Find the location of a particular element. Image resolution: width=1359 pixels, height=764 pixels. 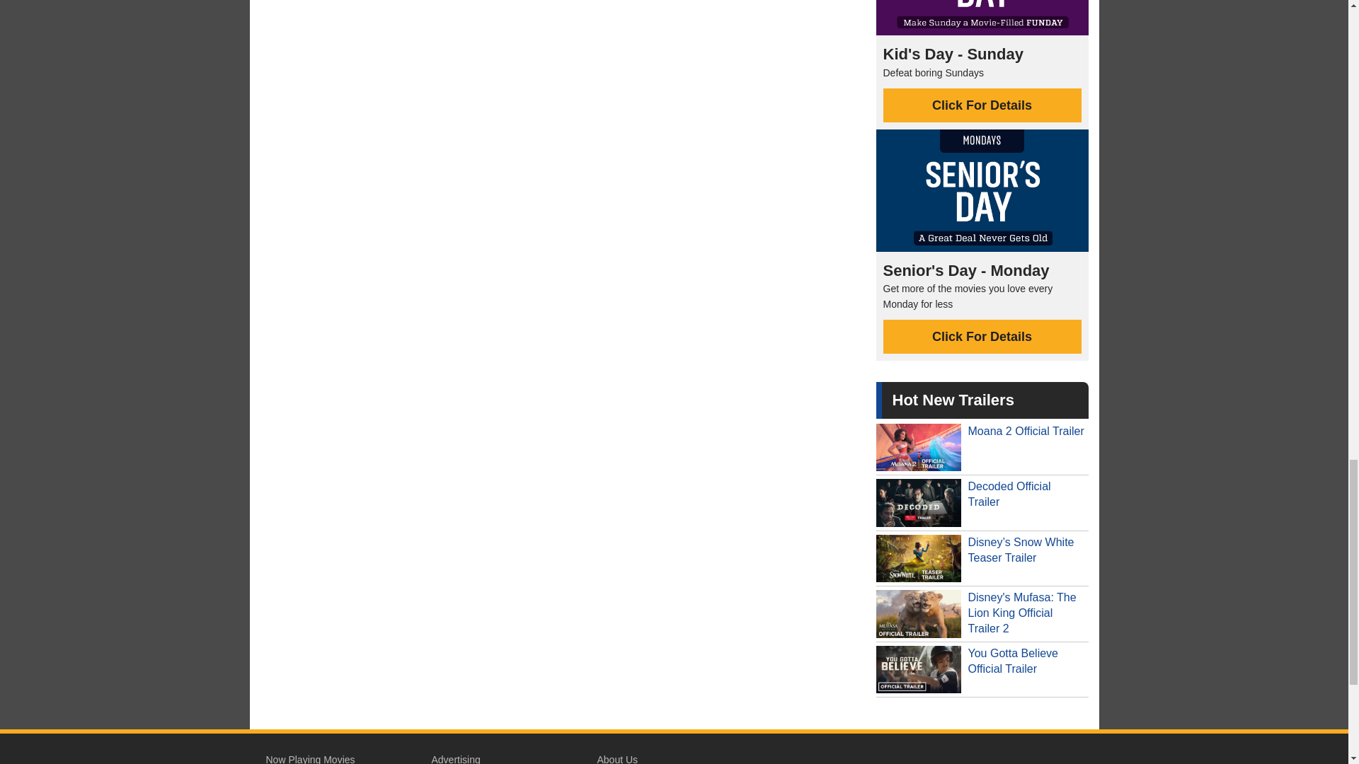

Click For Details is located at coordinates (982, 105).